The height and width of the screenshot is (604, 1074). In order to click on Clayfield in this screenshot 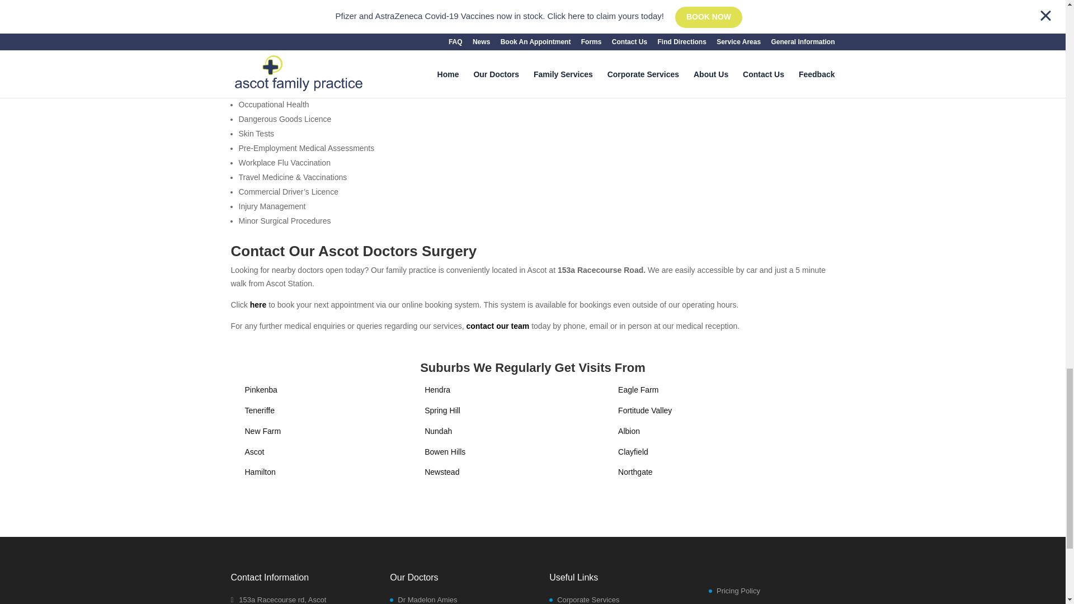, I will do `click(633, 452)`.